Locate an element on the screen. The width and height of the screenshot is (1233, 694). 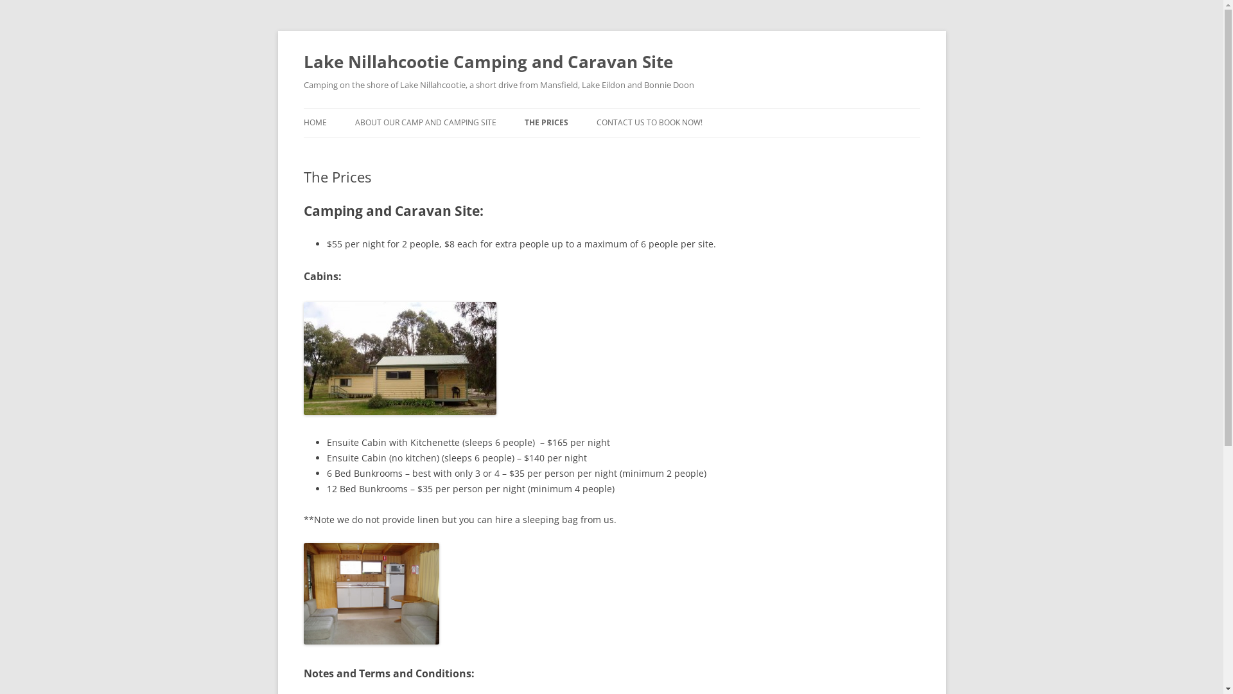
Skip to content is located at coordinates (611, 108).